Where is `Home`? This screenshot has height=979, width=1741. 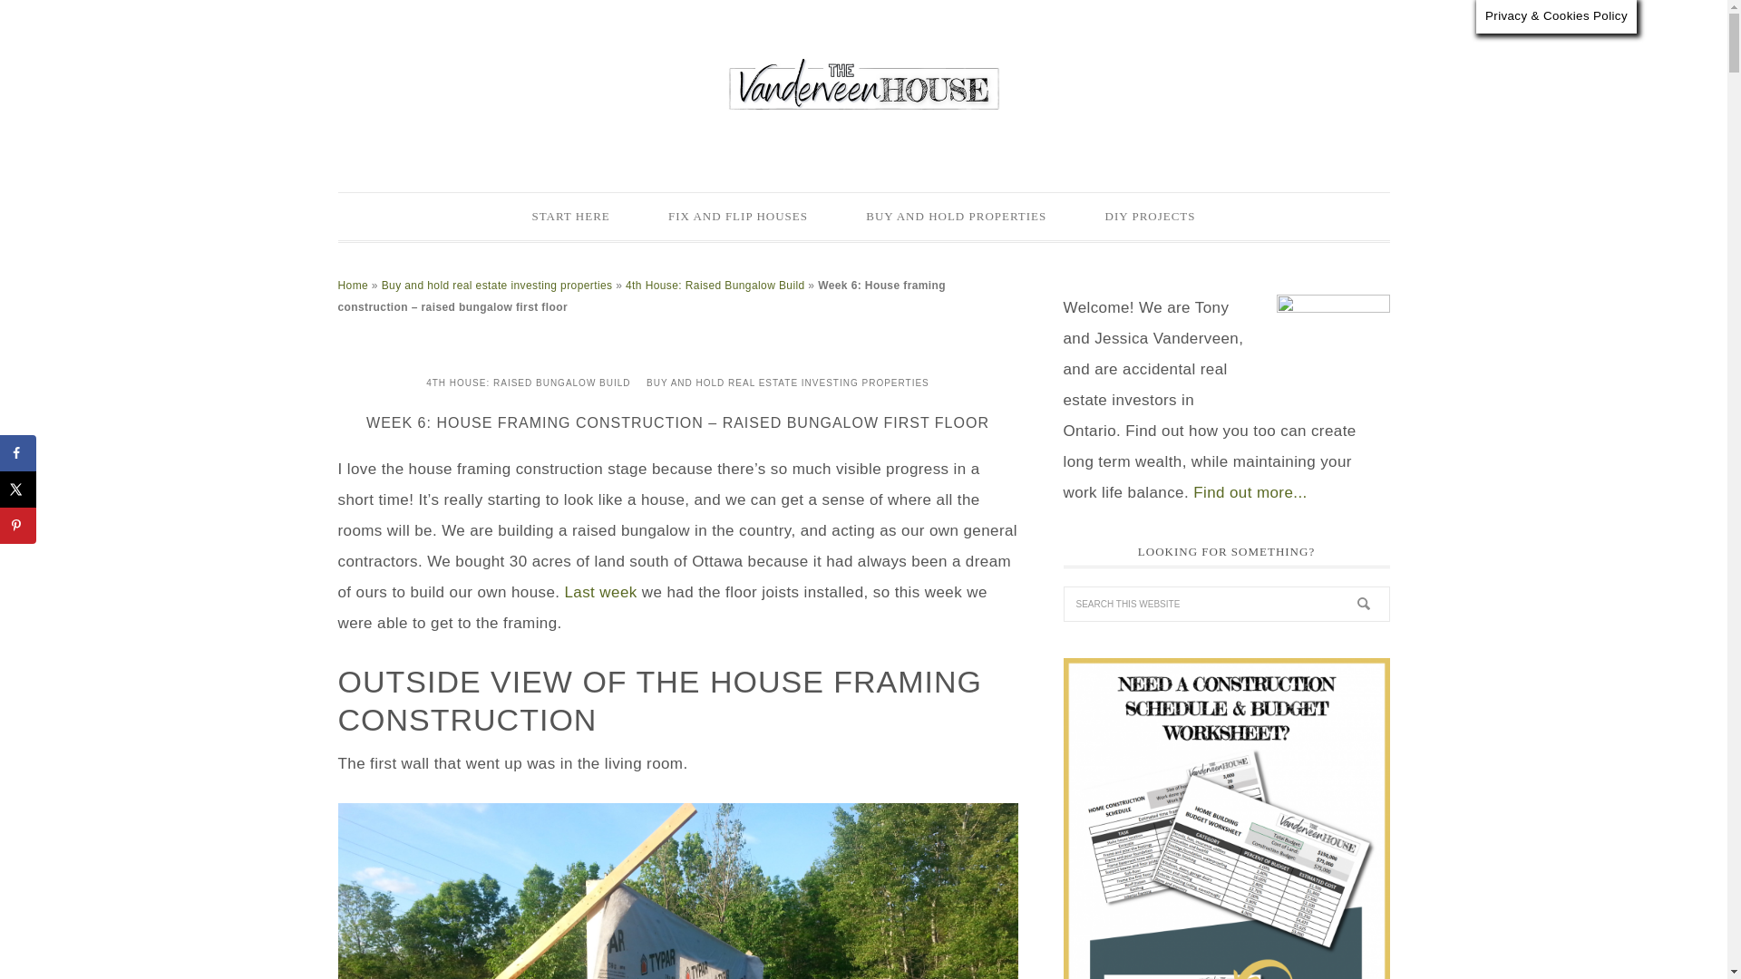 Home is located at coordinates (352, 285).